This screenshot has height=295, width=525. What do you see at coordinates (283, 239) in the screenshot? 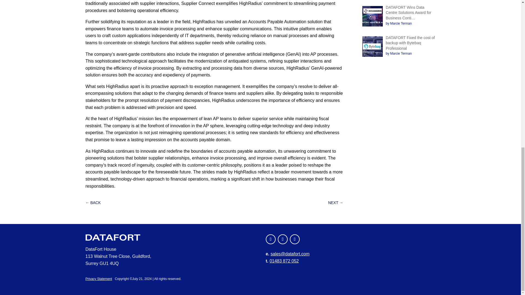
I see `Follow on X` at bounding box center [283, 239].